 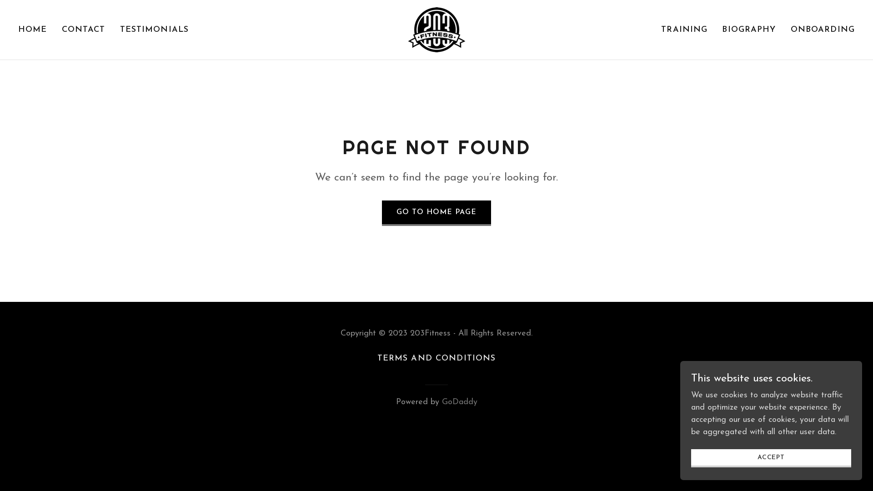 I want to click on BIOGRAPHY, so click(x=749, y=30).